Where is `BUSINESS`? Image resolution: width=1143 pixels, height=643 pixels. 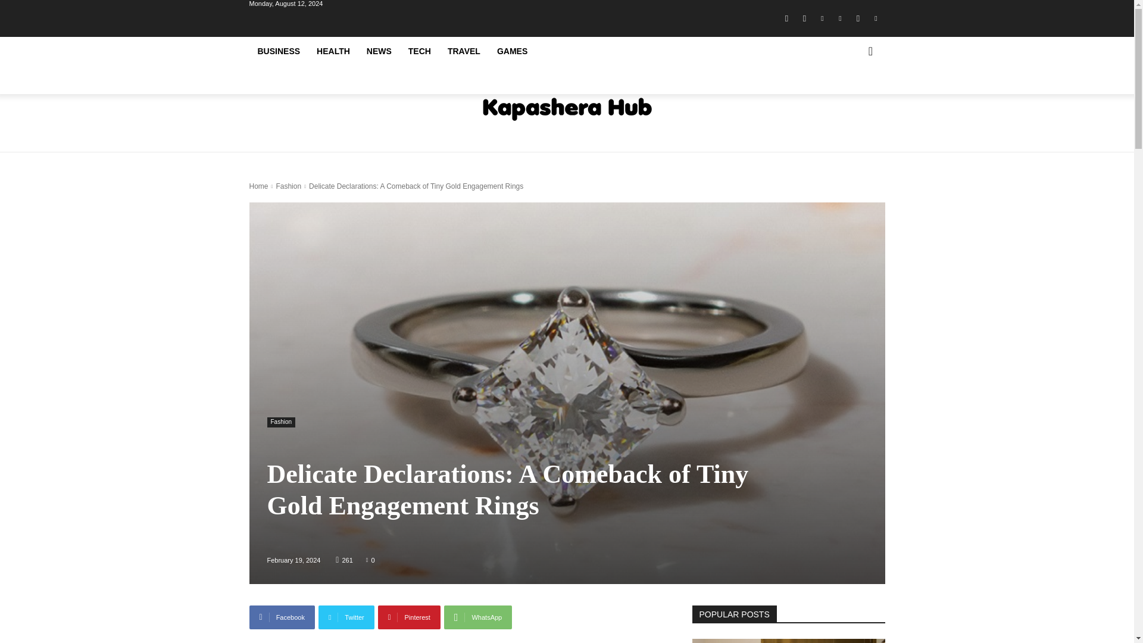 BUSINESS is located at coordinates (279, 51).